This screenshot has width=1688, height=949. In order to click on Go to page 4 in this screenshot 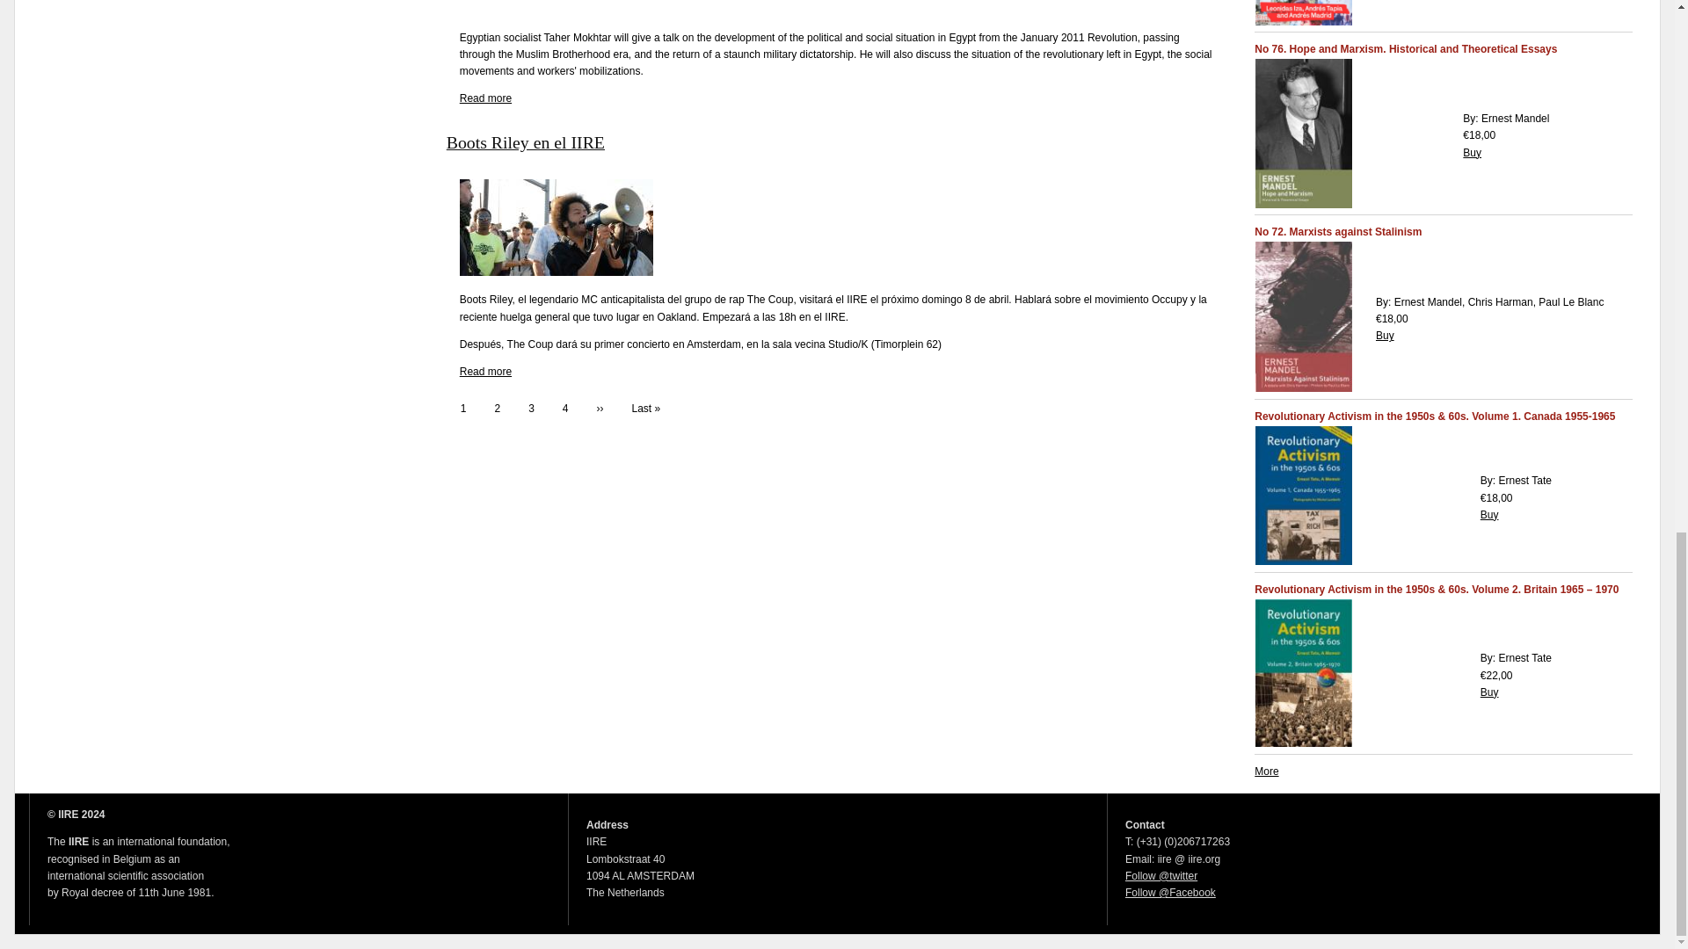, I will do `click(565, 409)`.